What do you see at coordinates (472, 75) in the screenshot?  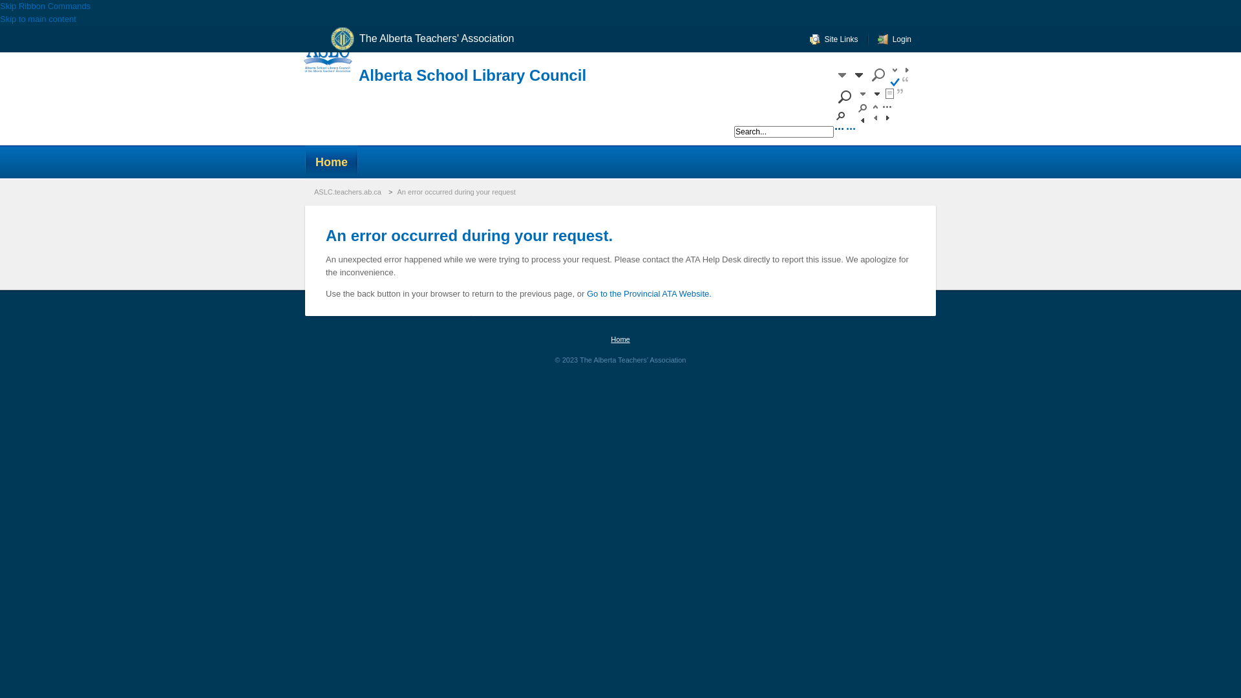 I see `Alberta School Library Council` at bounding box center [472, 75].